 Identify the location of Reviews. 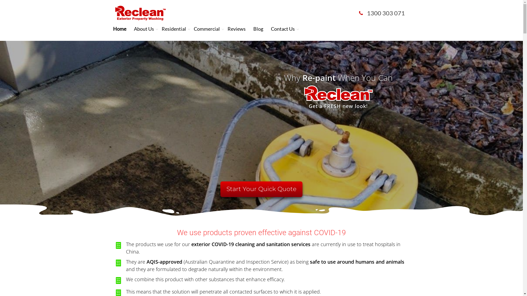
(237, 29).